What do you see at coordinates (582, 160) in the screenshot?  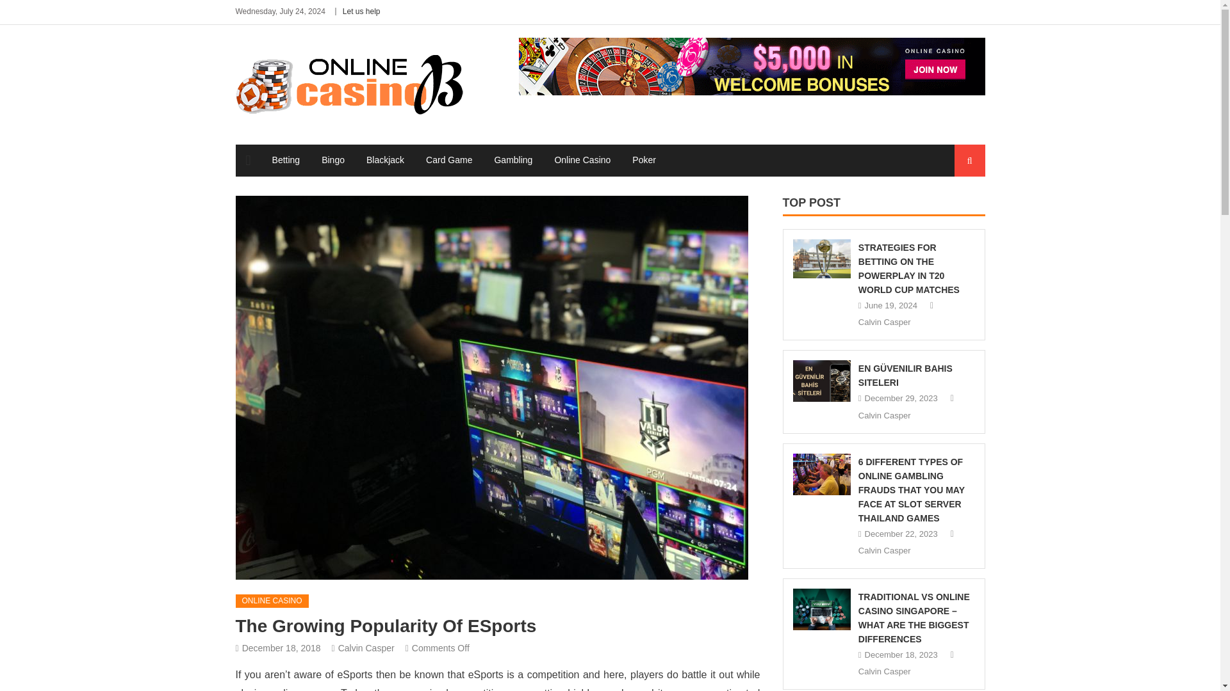 I see `Online Casino` at bounding box center [582, 160].